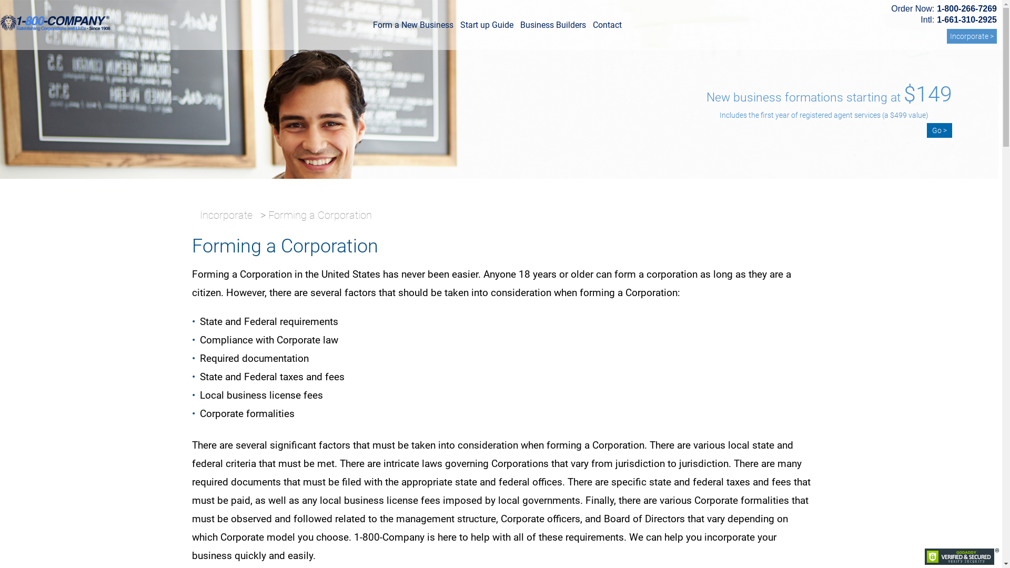  Describe the element at coordinates (972, 36) in the screenshot. I see `Incorporate >` at that location.